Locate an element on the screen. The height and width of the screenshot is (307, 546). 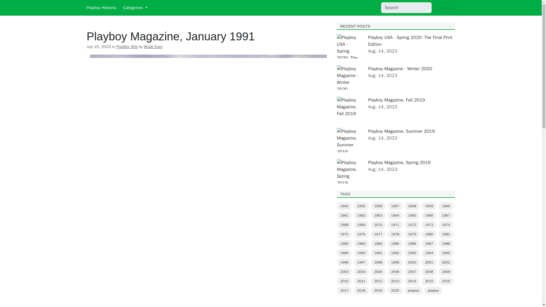
1960 is located at coordinates (446, 206).